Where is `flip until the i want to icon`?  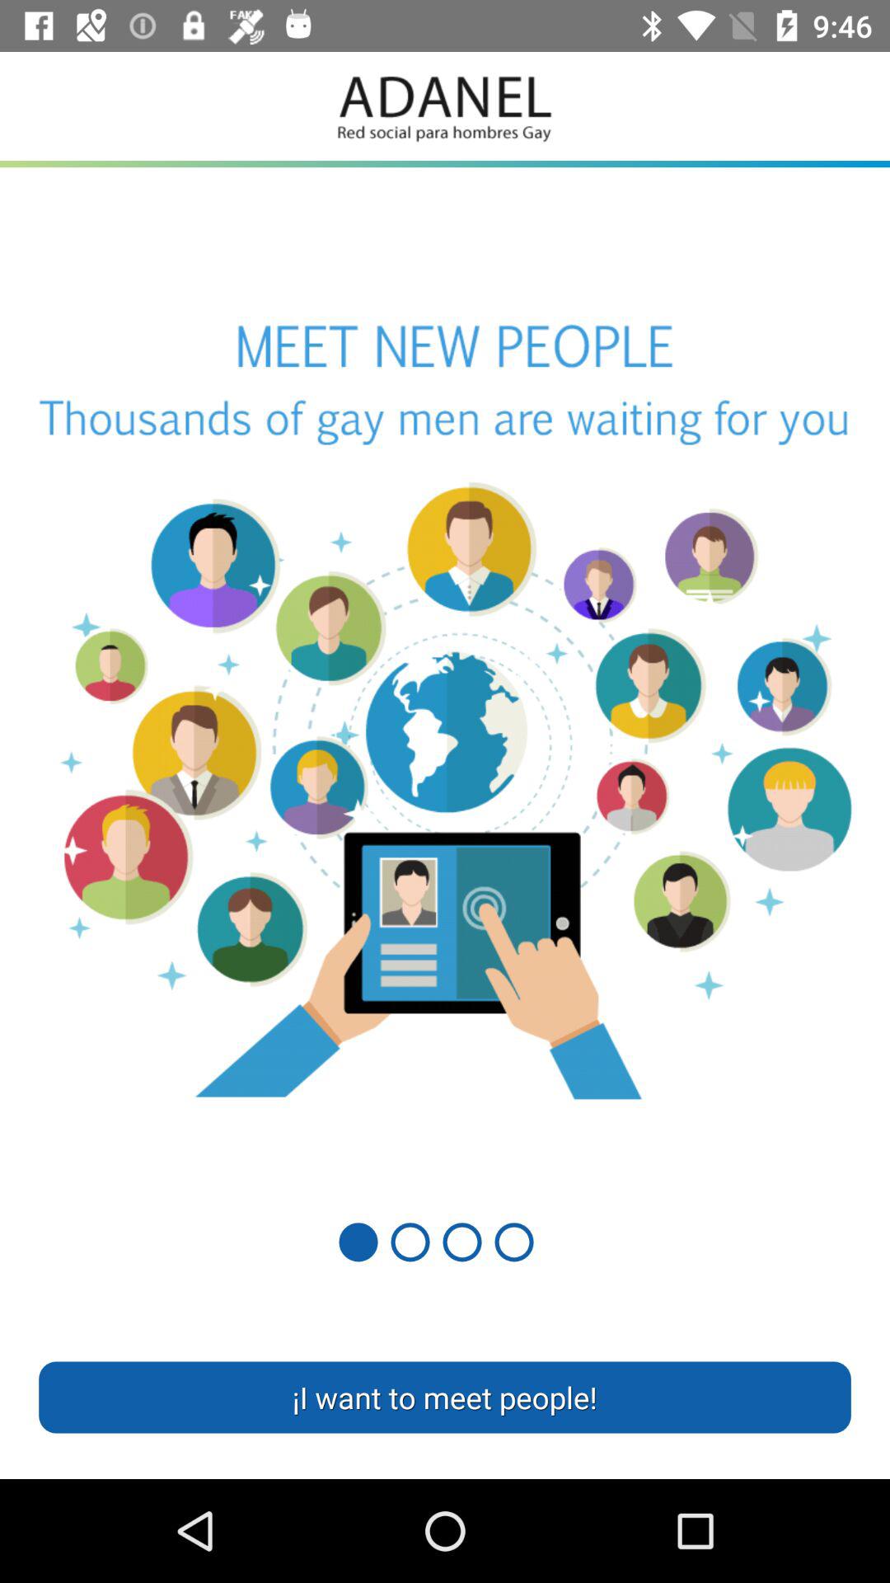
flip until the i want to icon is located at coordinates (445, 1397).